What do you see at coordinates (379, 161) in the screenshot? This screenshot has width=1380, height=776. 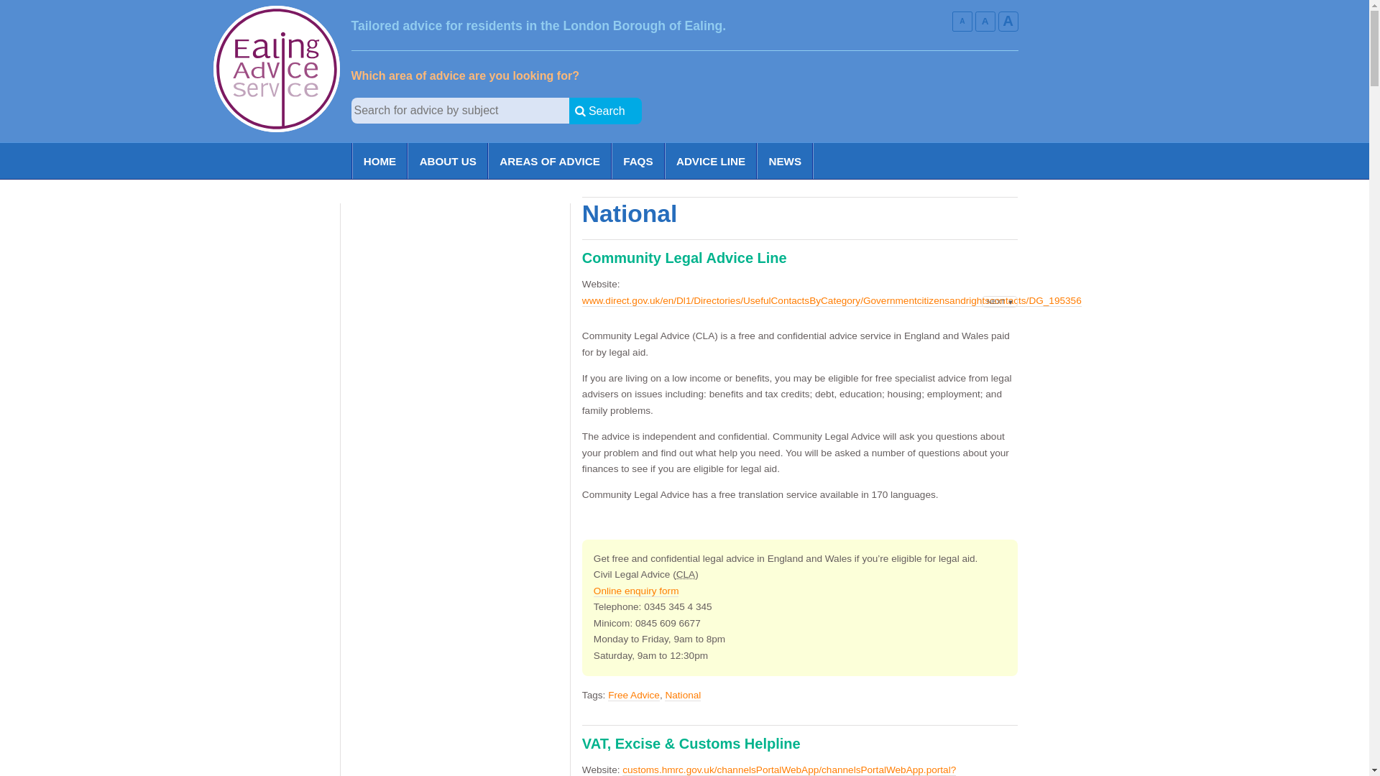 I see `HOME` at bounding box center [379, 161].